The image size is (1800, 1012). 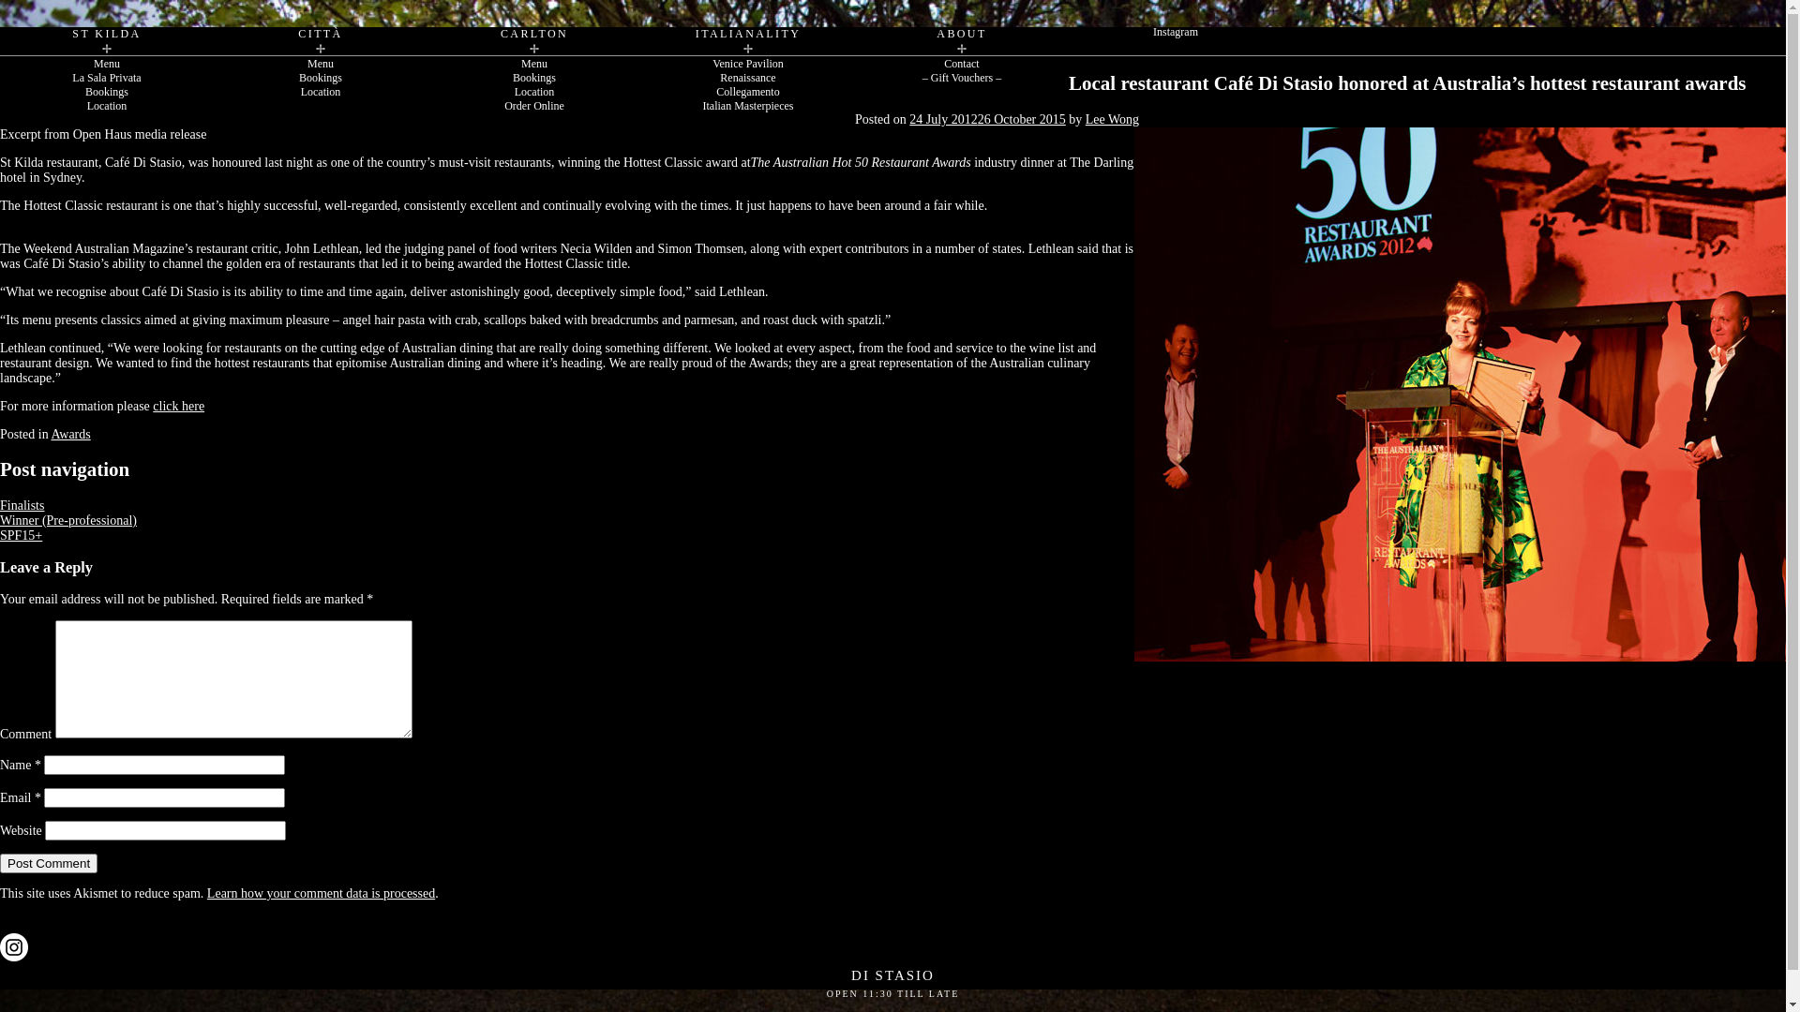 I want to click on Italian Masterpieces, so click(x=748, y=107).